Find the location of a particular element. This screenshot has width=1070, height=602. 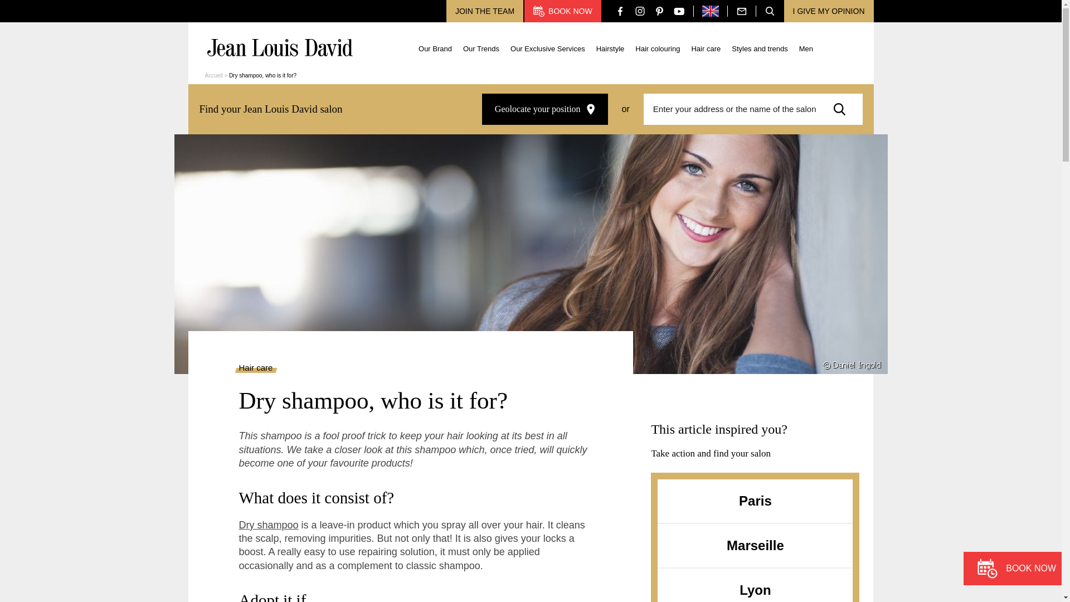

Pinterest is located at coordinates (659, 11).